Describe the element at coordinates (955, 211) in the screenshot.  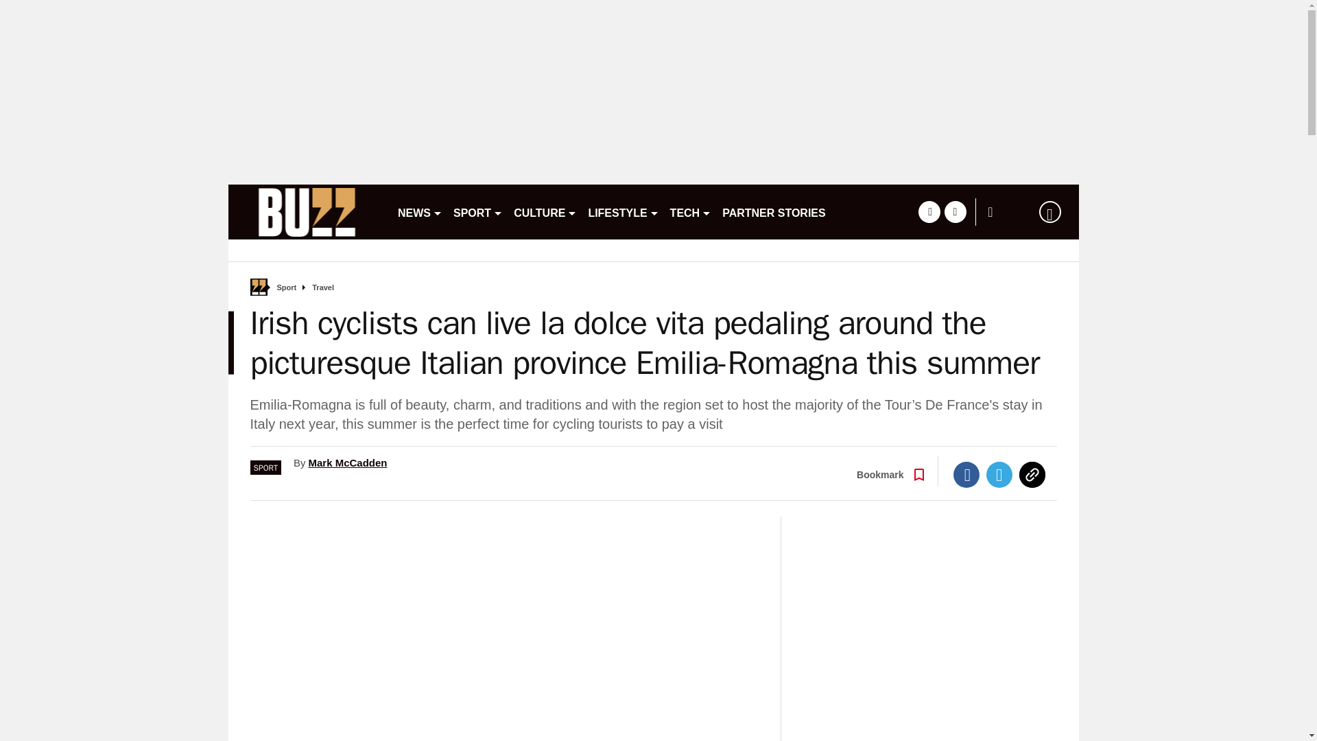
I see `twitter` at that location.